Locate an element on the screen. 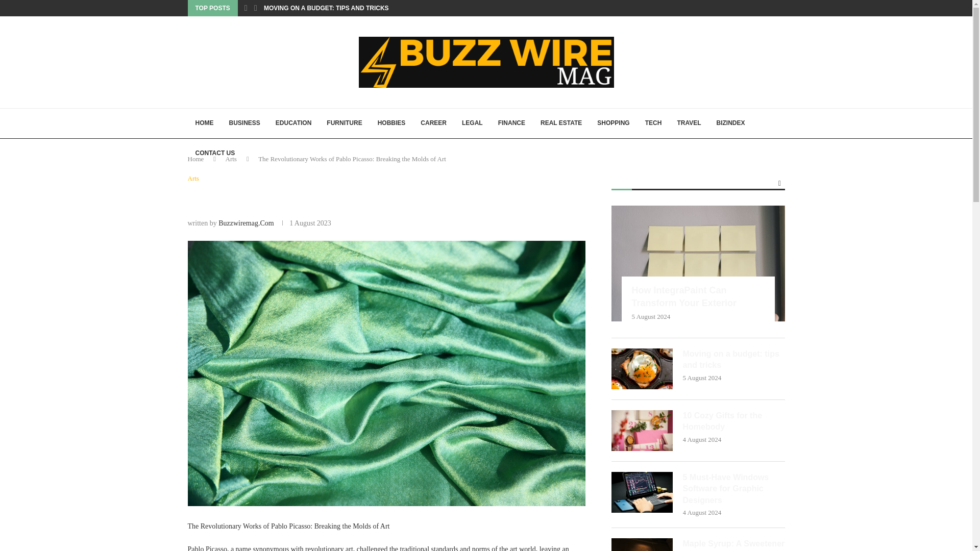 This screenshot has width=980, height=551. EDUCATION is located at coordinates (293, 123).